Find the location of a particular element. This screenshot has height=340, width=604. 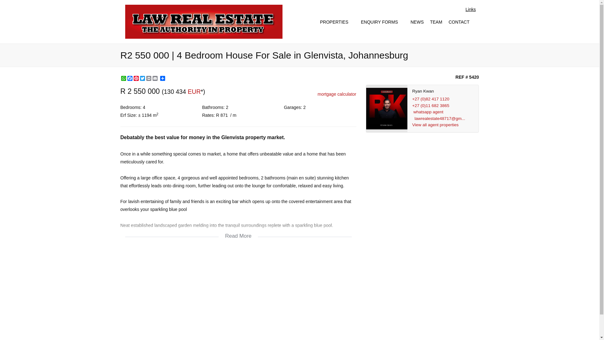

Pinterest is located at coordinates (136, 78).